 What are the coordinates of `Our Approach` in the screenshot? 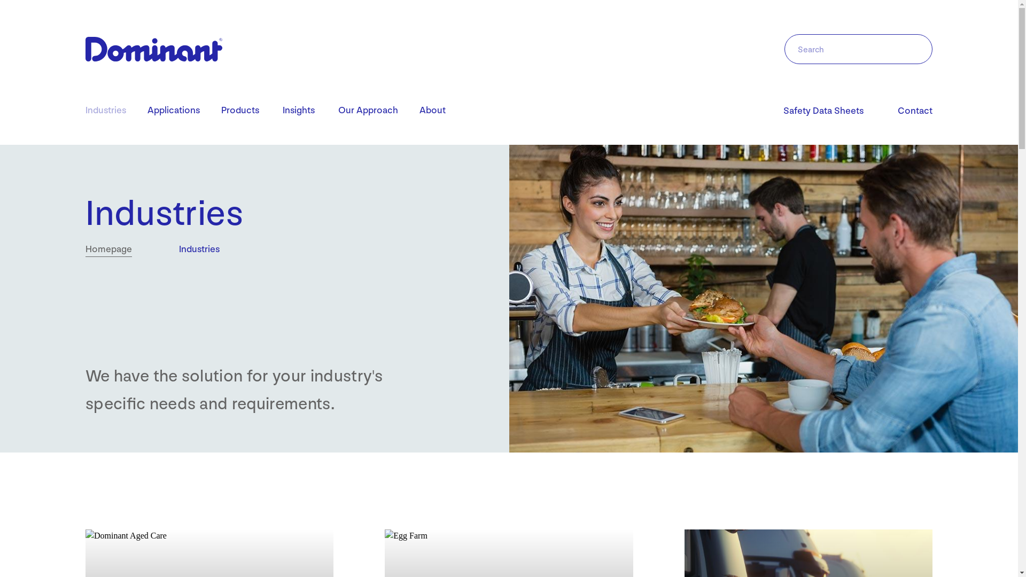 It's located at (368, 111).